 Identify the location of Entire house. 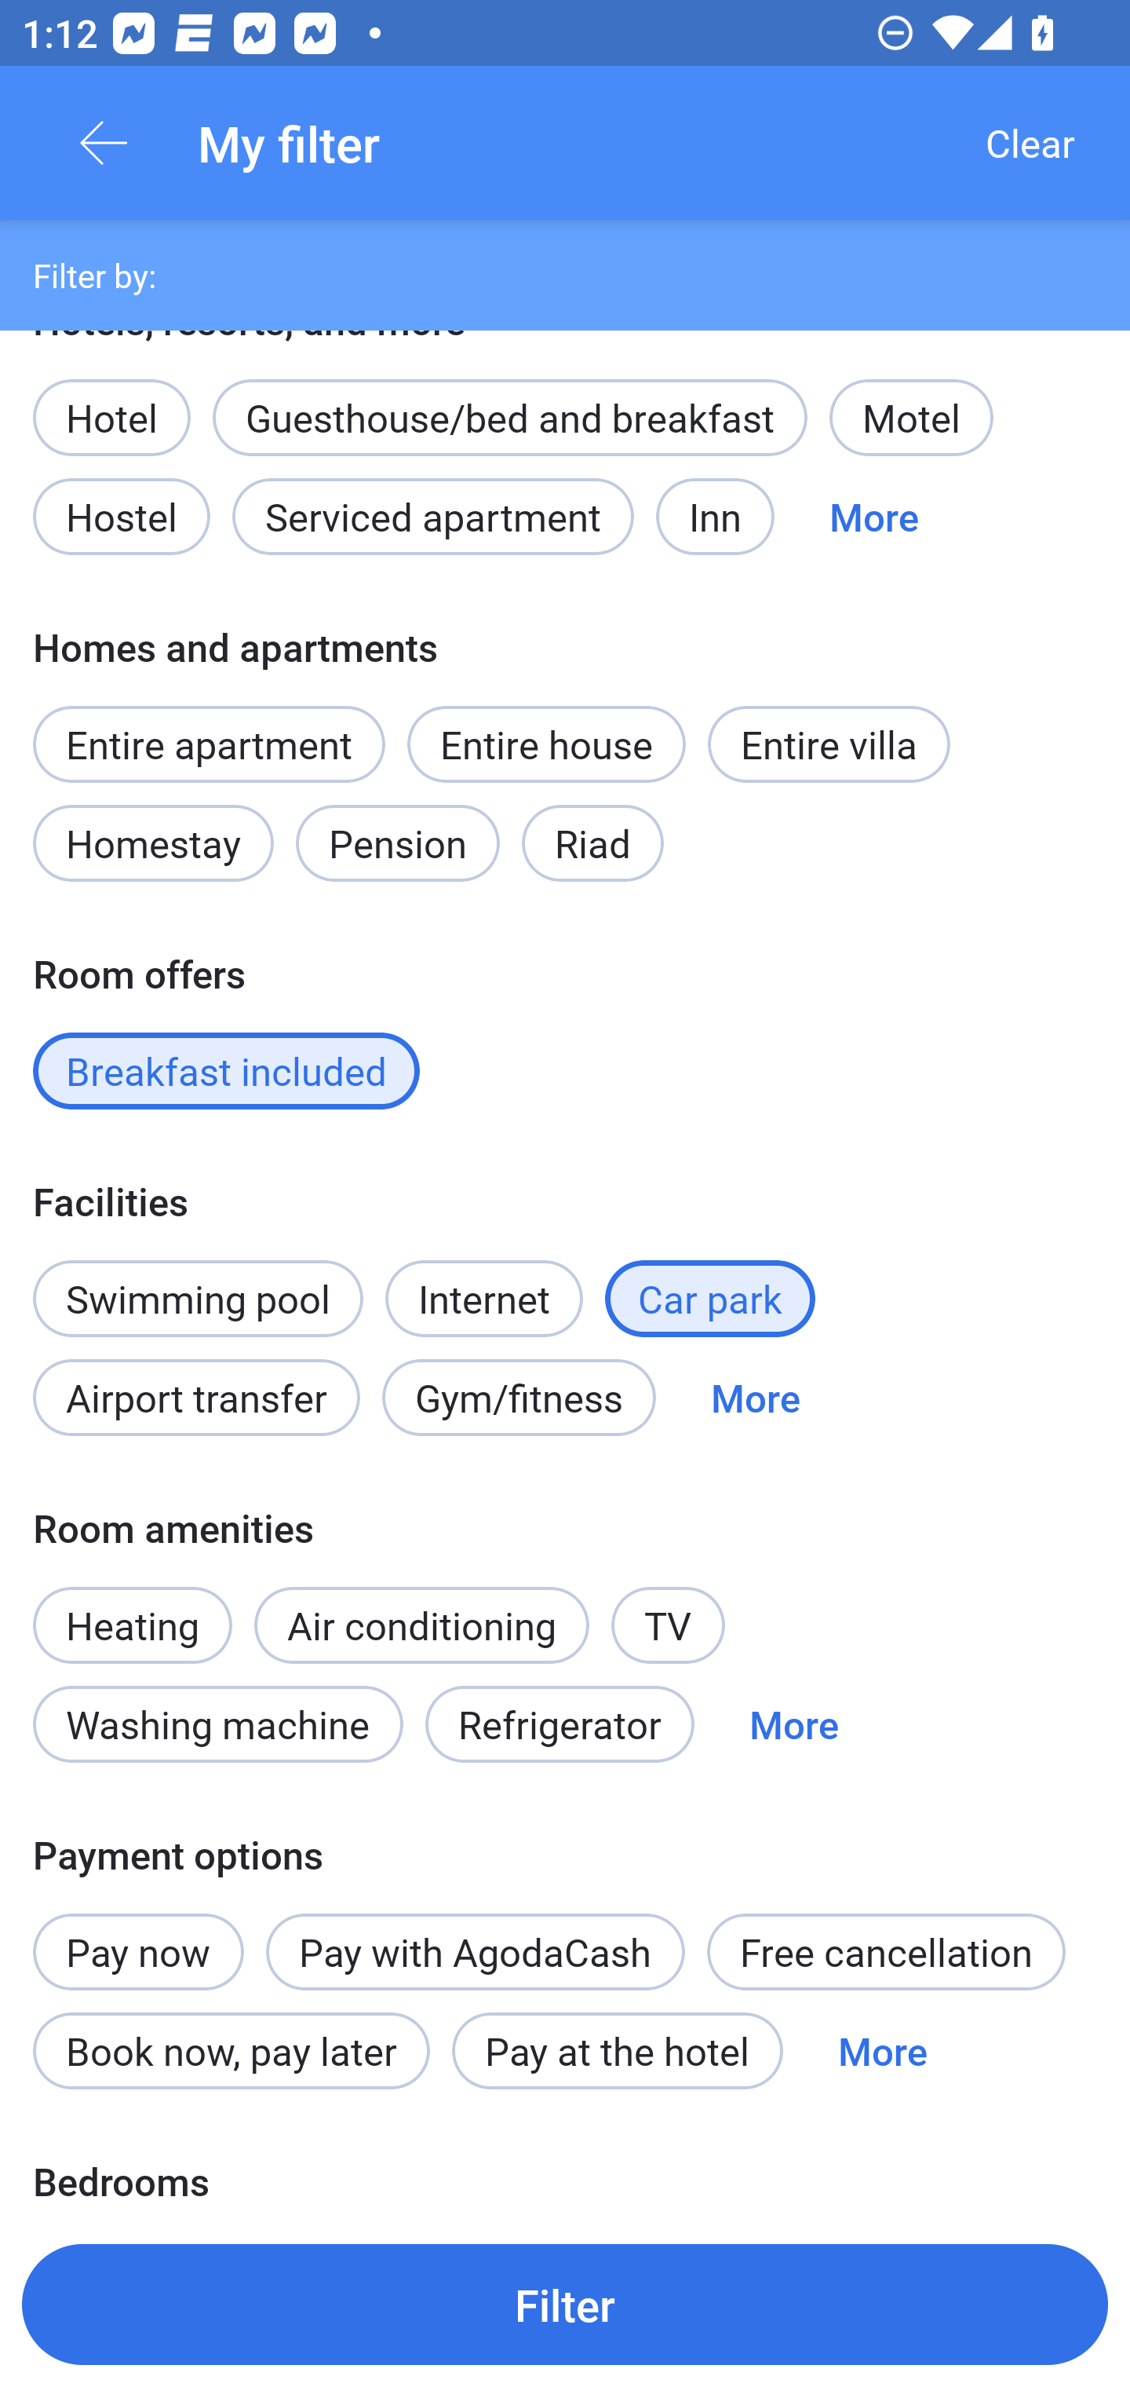
(546, 743).